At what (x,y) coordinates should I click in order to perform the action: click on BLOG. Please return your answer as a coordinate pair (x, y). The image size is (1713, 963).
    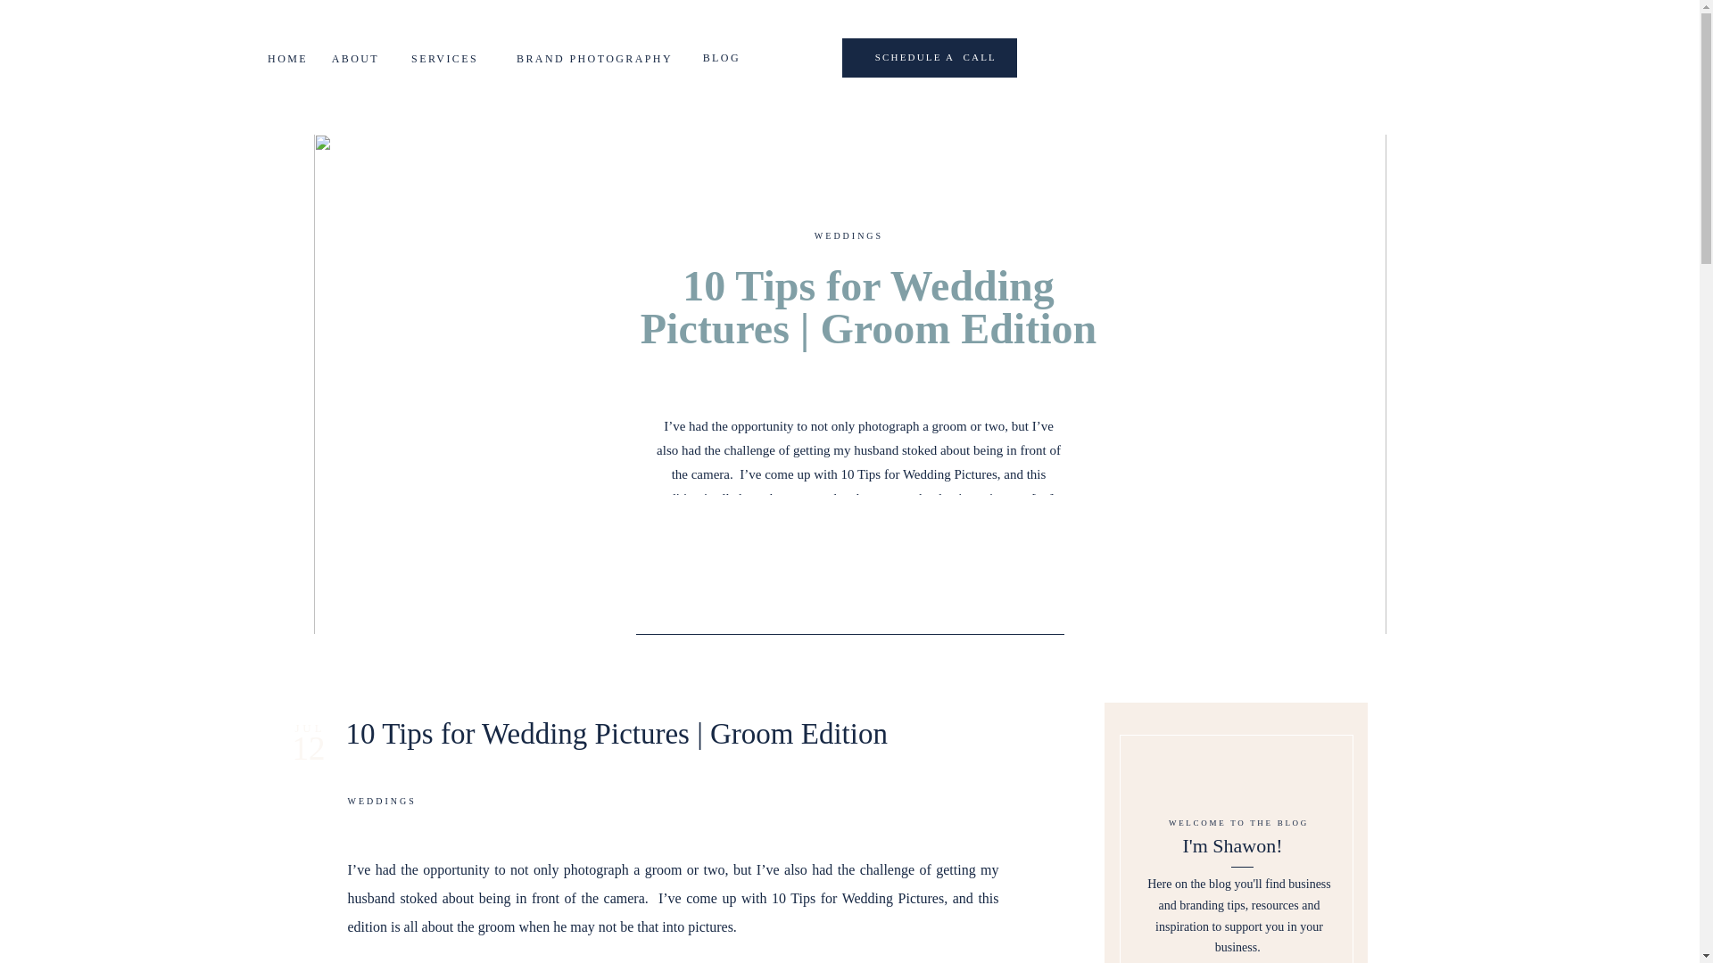
    Looking at the image, I should click on (717, 57).